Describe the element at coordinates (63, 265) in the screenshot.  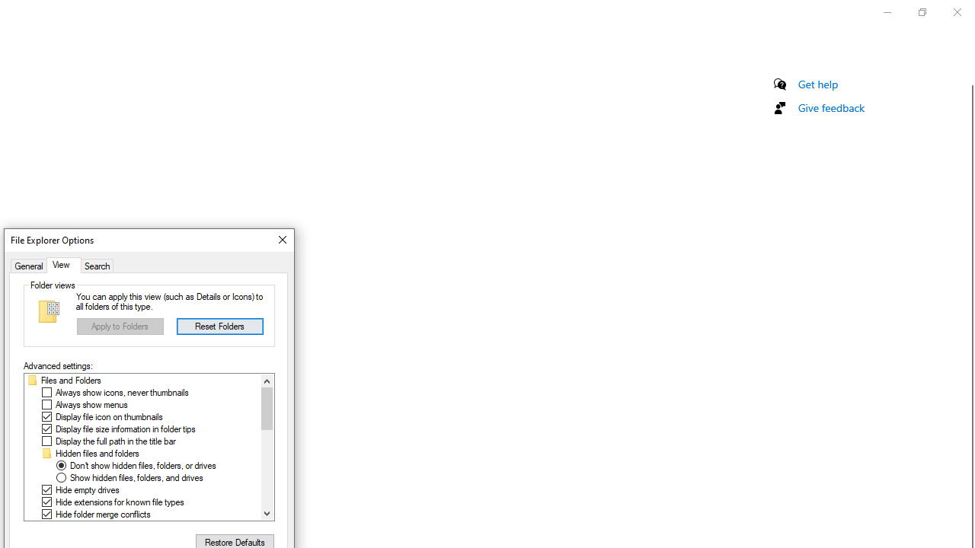
I see `View` at that location.